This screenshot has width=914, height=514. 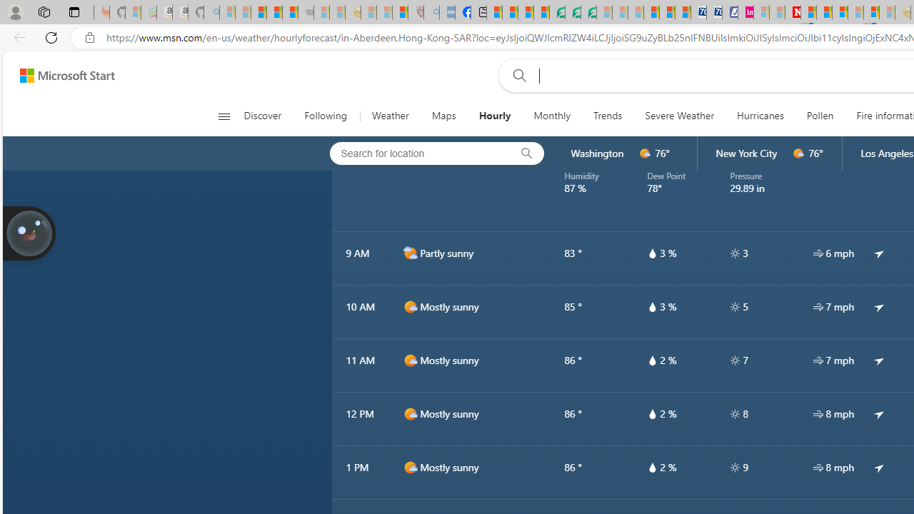 I want to click on Microsoft Word - consumer-privacy address update 2.2021, so click(x=588, y=13).